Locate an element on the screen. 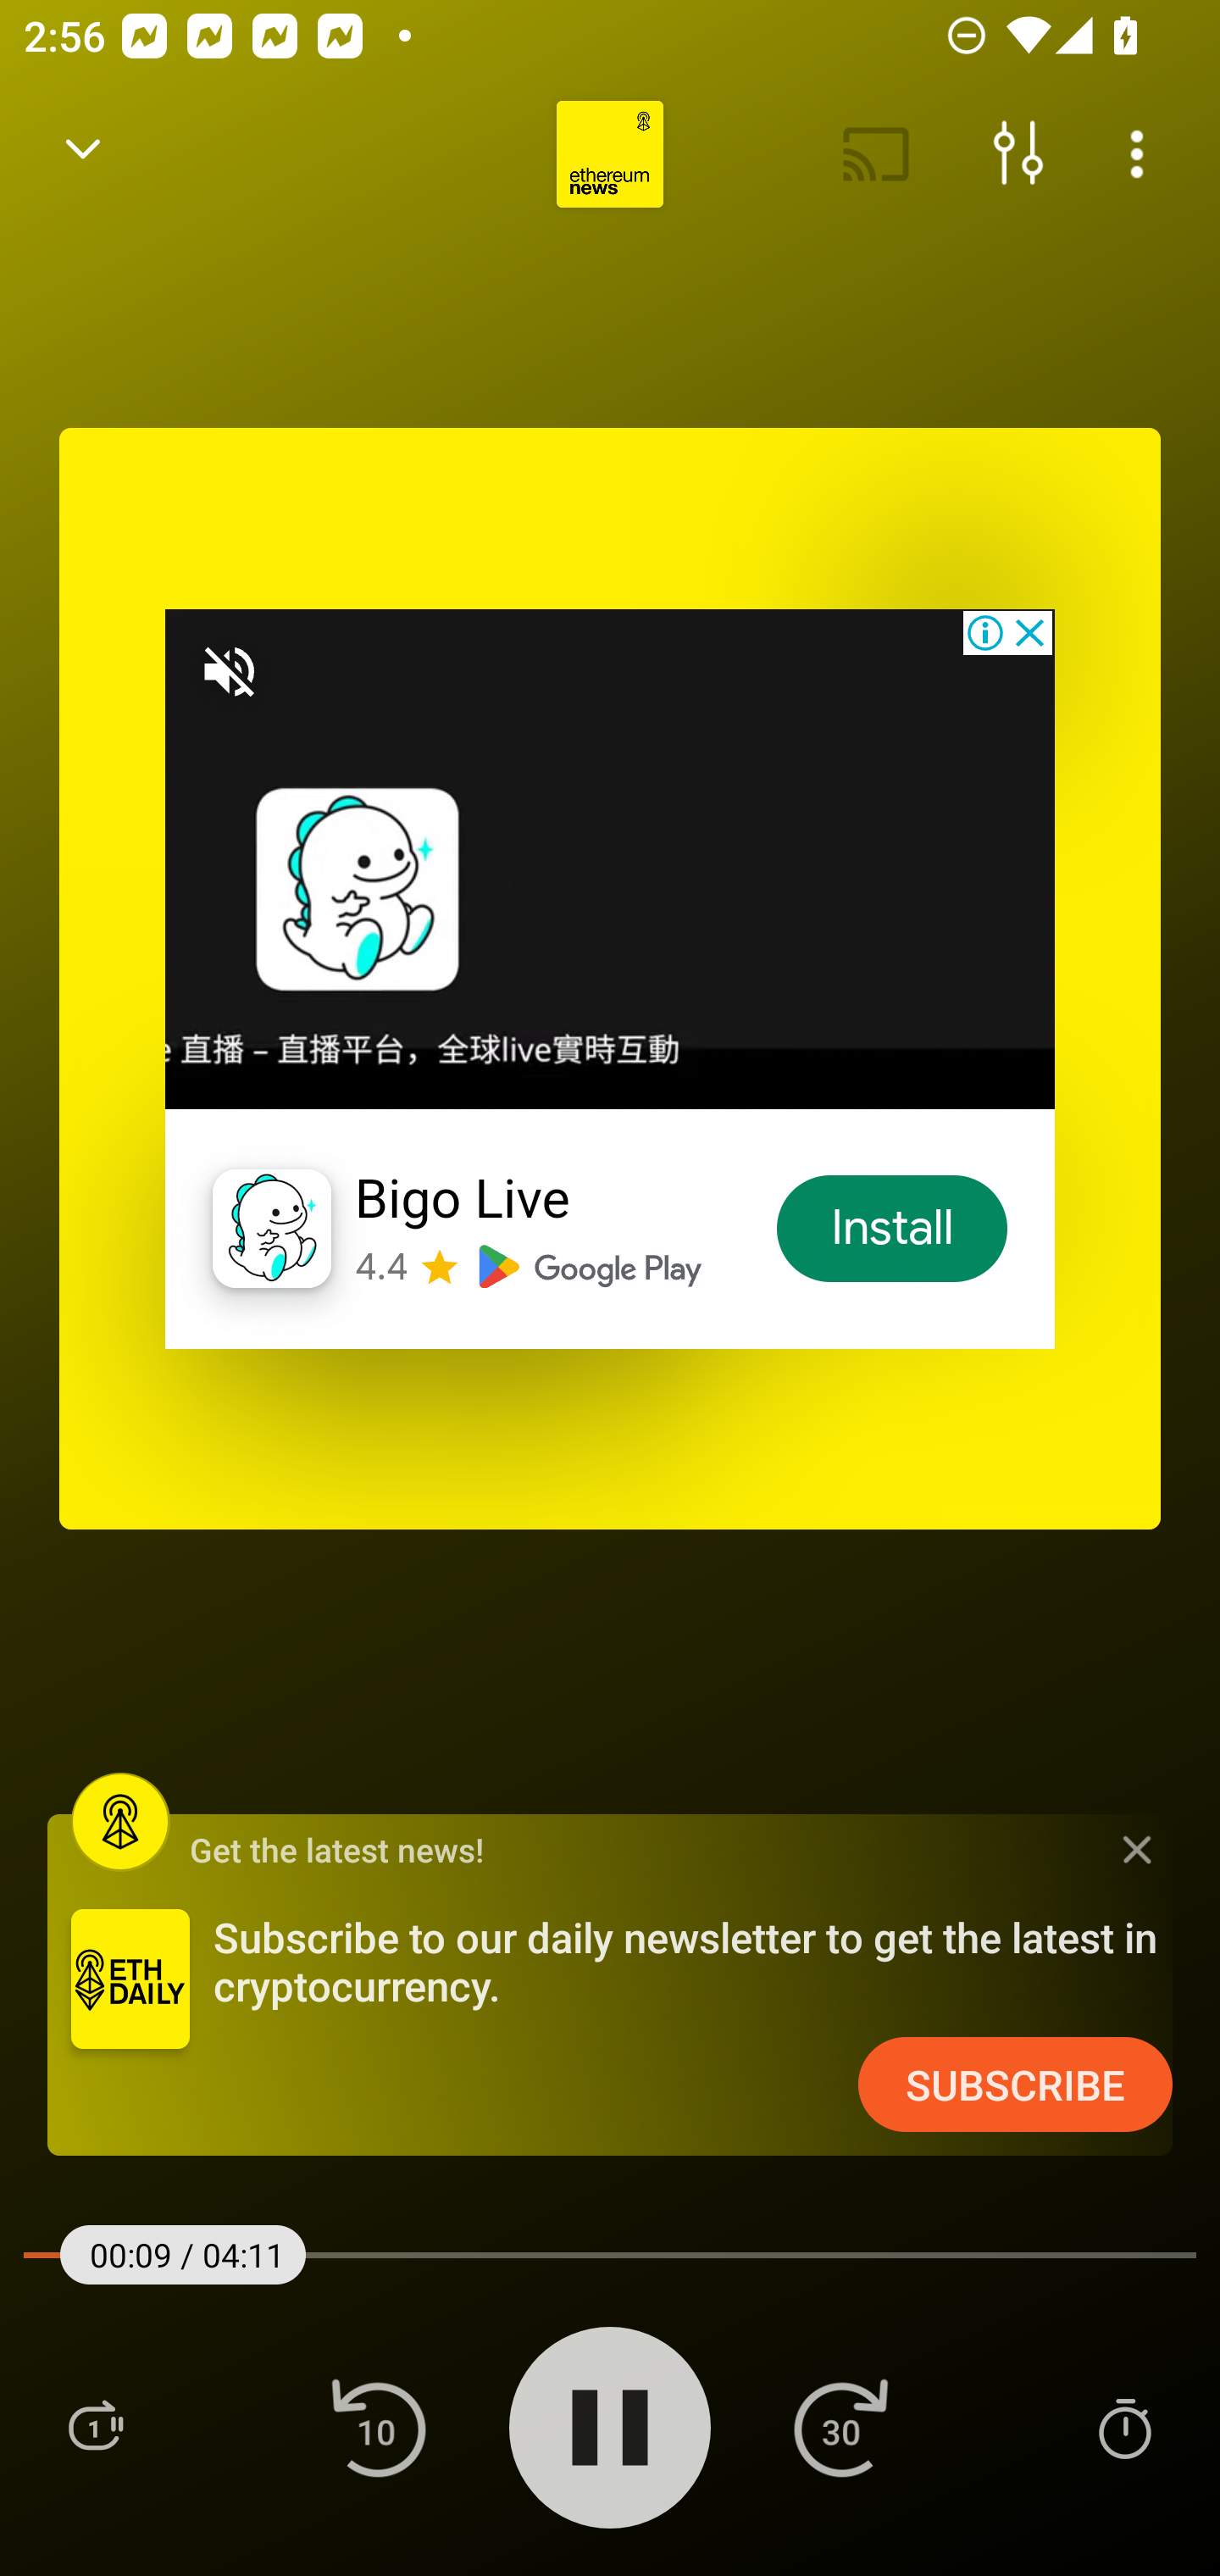   Playlist is located at coordinates (95, 2427).